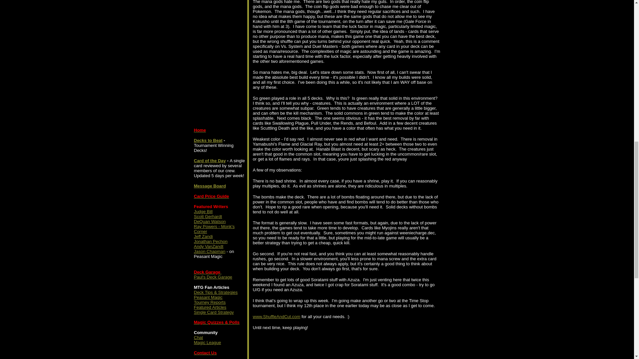 This screenshot has width=639, height=359. What do you see at coordinates (209, 161) in the screenshot?
I see `Card of the Day` at bounding box center [209, 161].